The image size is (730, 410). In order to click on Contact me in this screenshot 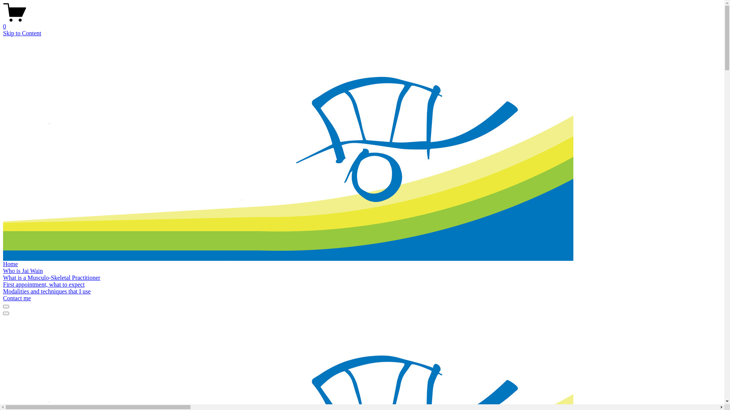, I will do `click(17, 298)`.